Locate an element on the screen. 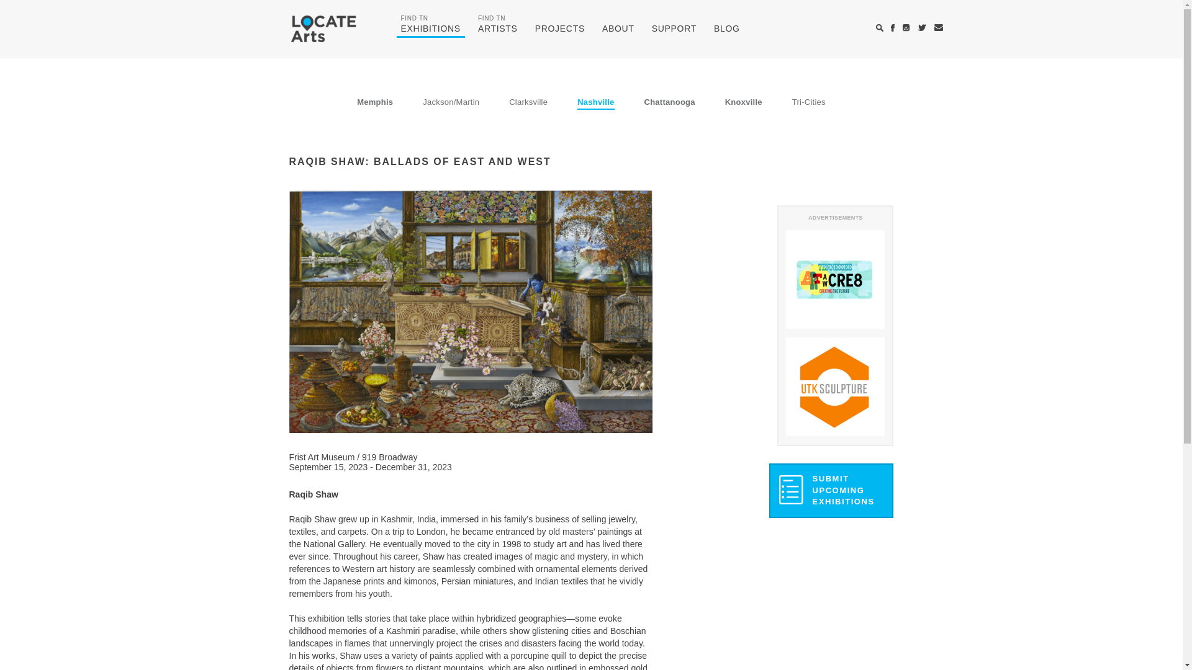 This screenshot has height=670, width=1192. Chattanooga is located at coordinates (669, 103).